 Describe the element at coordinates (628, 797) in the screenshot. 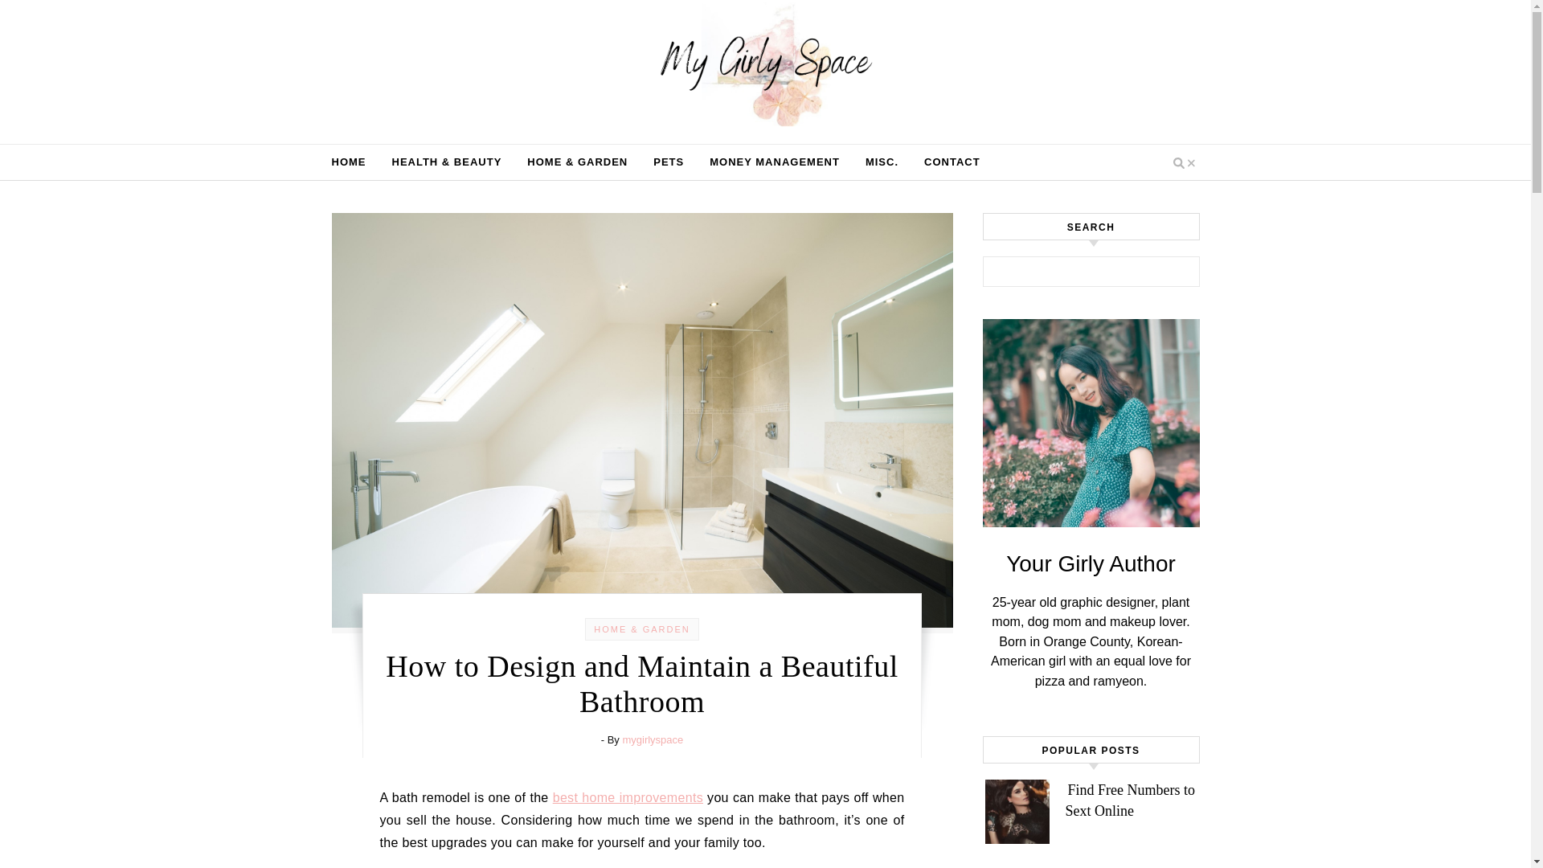

I see `best home improvements` at that location.